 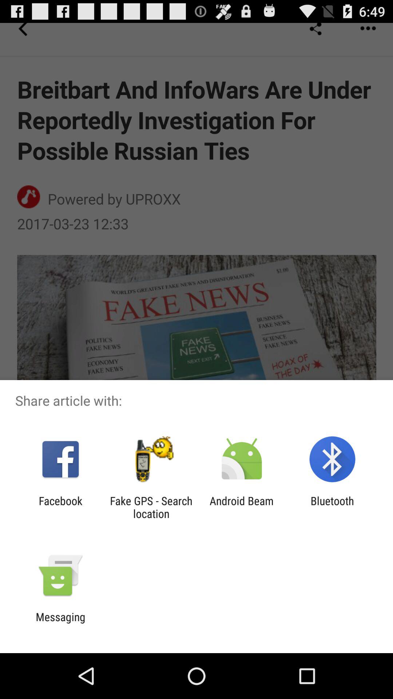 What do you see at coordinates (151, 507) in the screenshot?
I see `turn off the item next to the facebook app` at bounding box center [151, 507].